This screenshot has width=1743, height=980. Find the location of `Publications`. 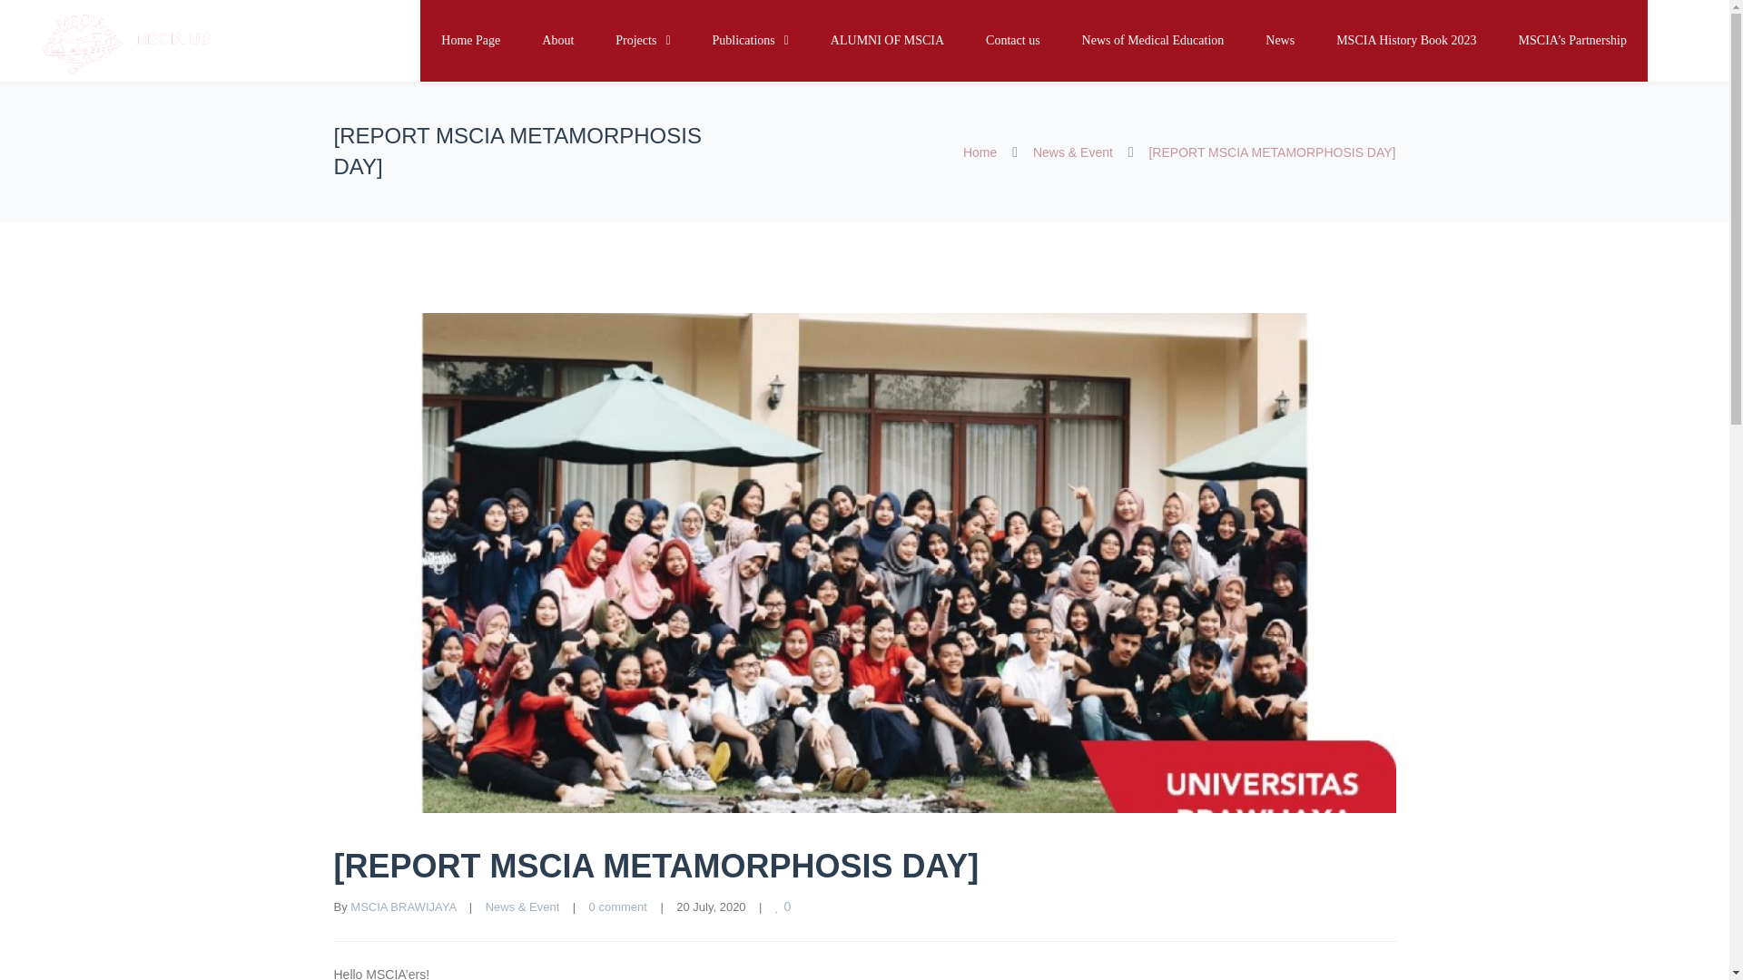

Publications is located at coordinates (751, 40).